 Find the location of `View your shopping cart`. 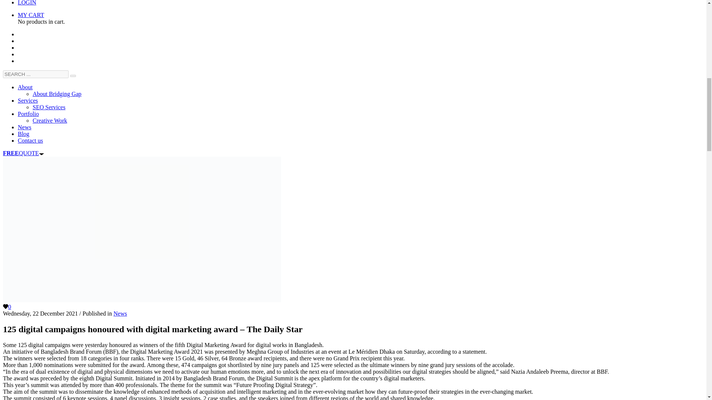

View your shopping cart is located at coordinates (31, 15).